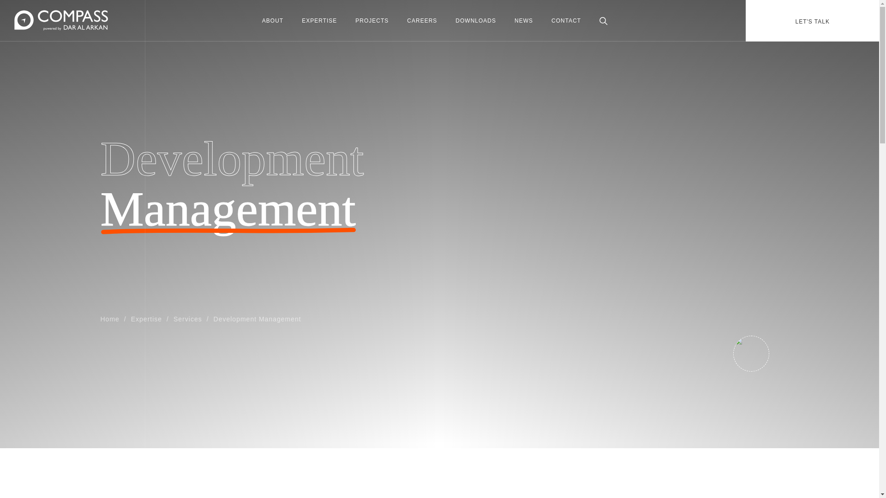  I want to click on PROJECTS, so click(372, 21).